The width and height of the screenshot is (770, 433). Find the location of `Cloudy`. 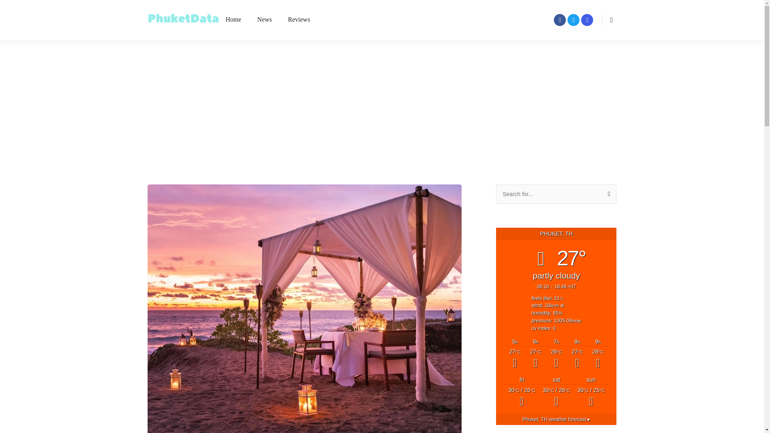

Cloudy is located at coordinates (598, 359).